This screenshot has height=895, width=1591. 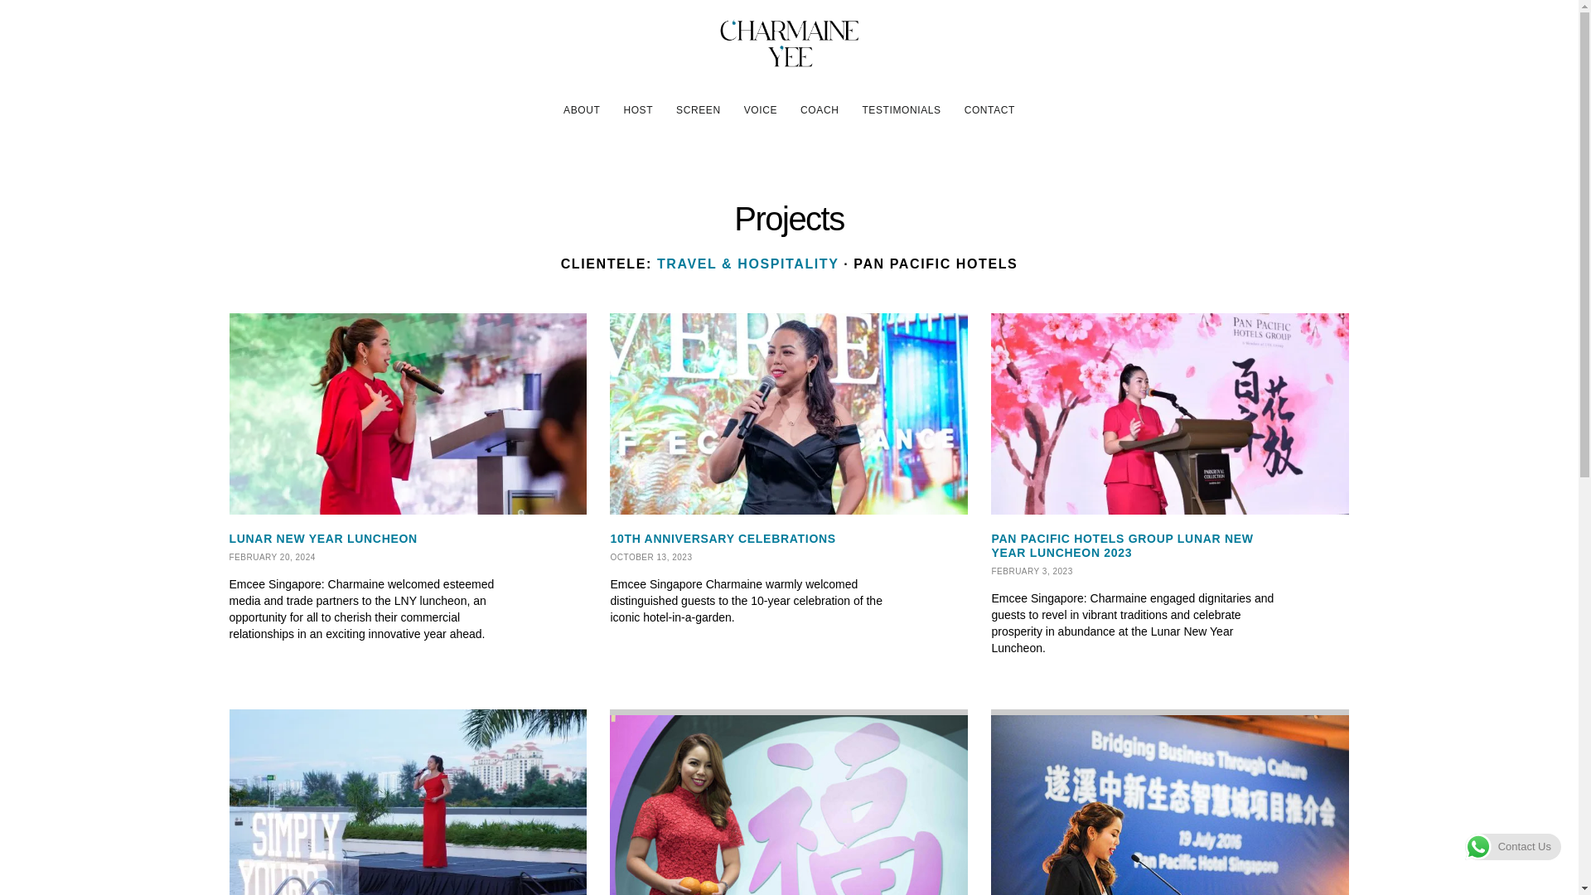 I want to click on Coach, so click(x=819, y=110).